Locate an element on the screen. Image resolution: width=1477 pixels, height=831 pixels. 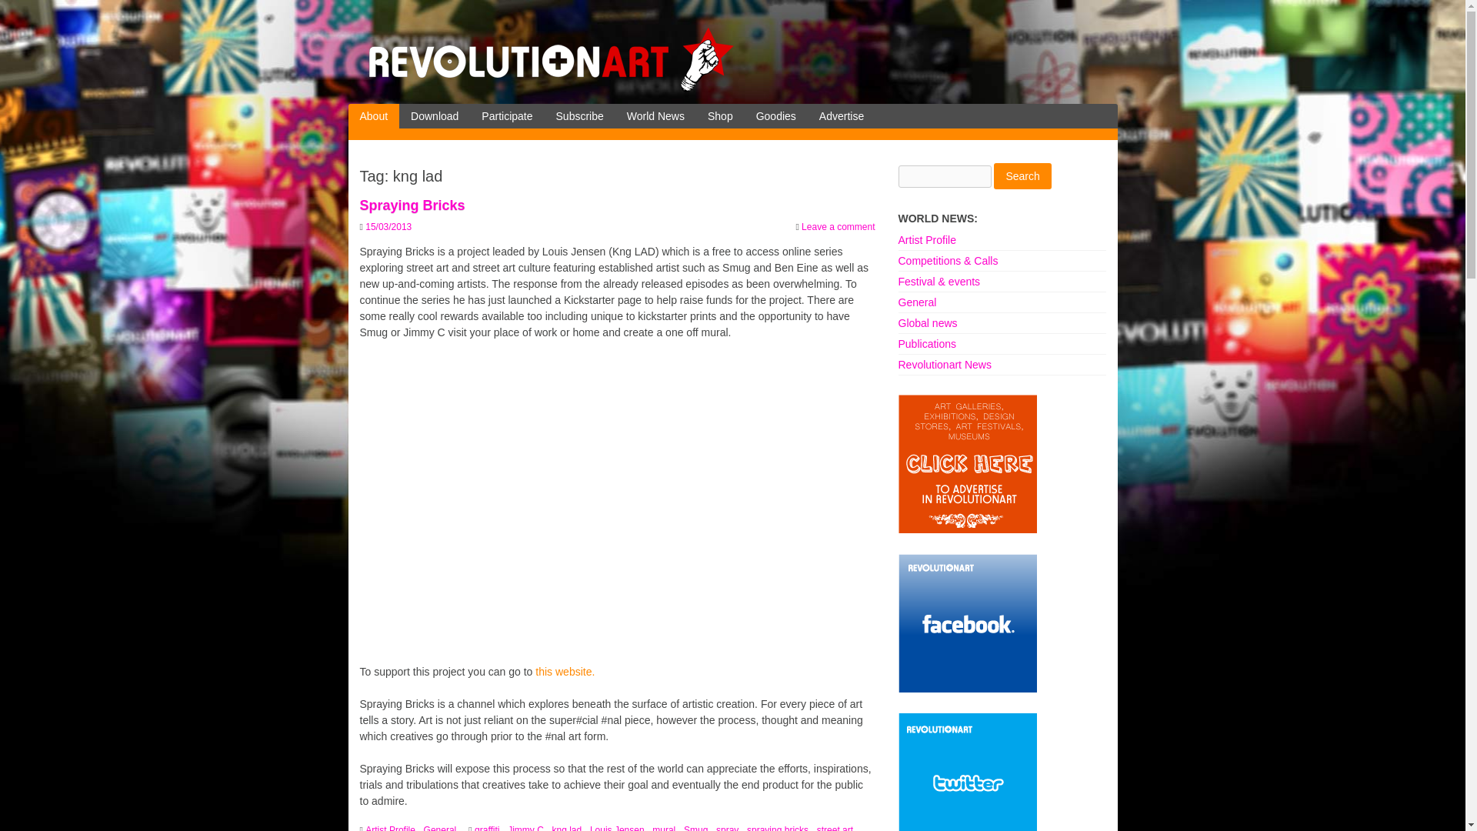
Leave a comment is located at coordinates (838, 227).